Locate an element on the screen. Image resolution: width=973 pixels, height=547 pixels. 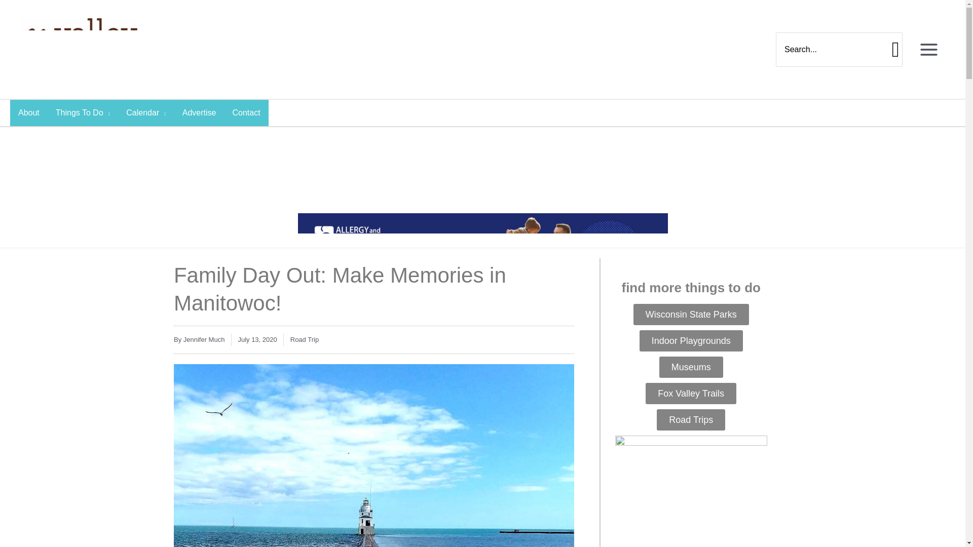
About is located at coordinates (28, 112).